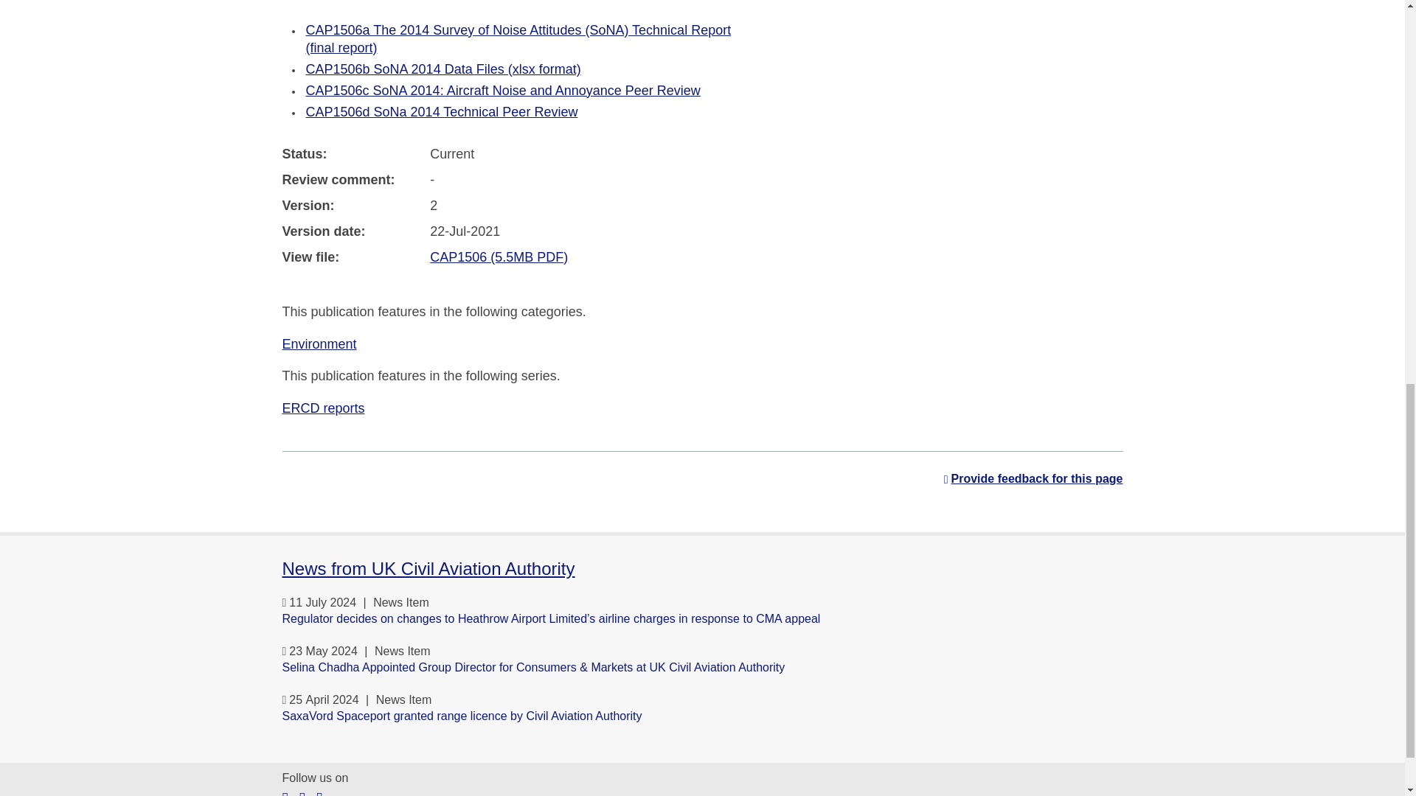 The image size is (1416, 796). Describe the element at coordinates (428, 569) in the screenshot. I see `News from UK Civil Aviation Authority` at that location.